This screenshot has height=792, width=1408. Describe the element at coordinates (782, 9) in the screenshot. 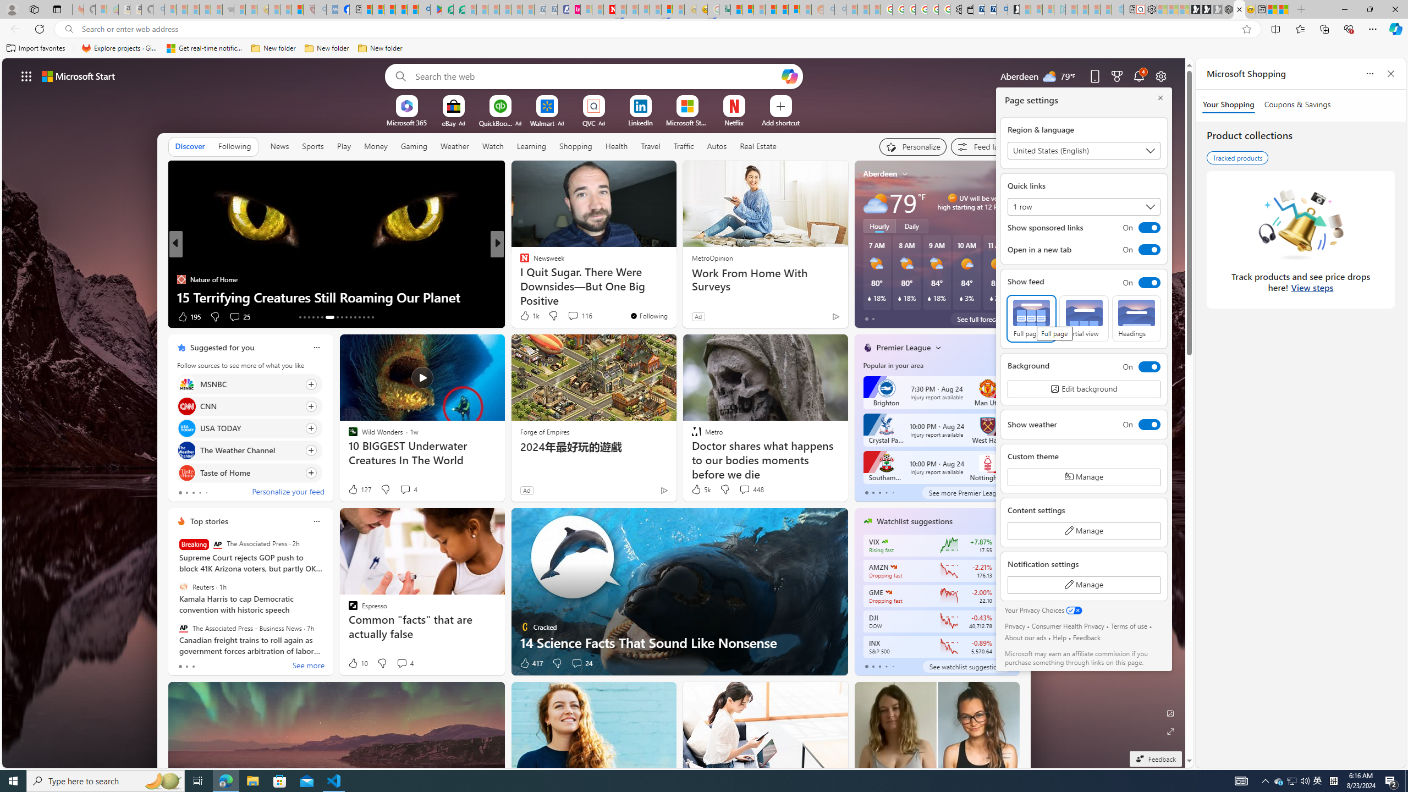

I see `Kinda Frugal - MSN` at that location.